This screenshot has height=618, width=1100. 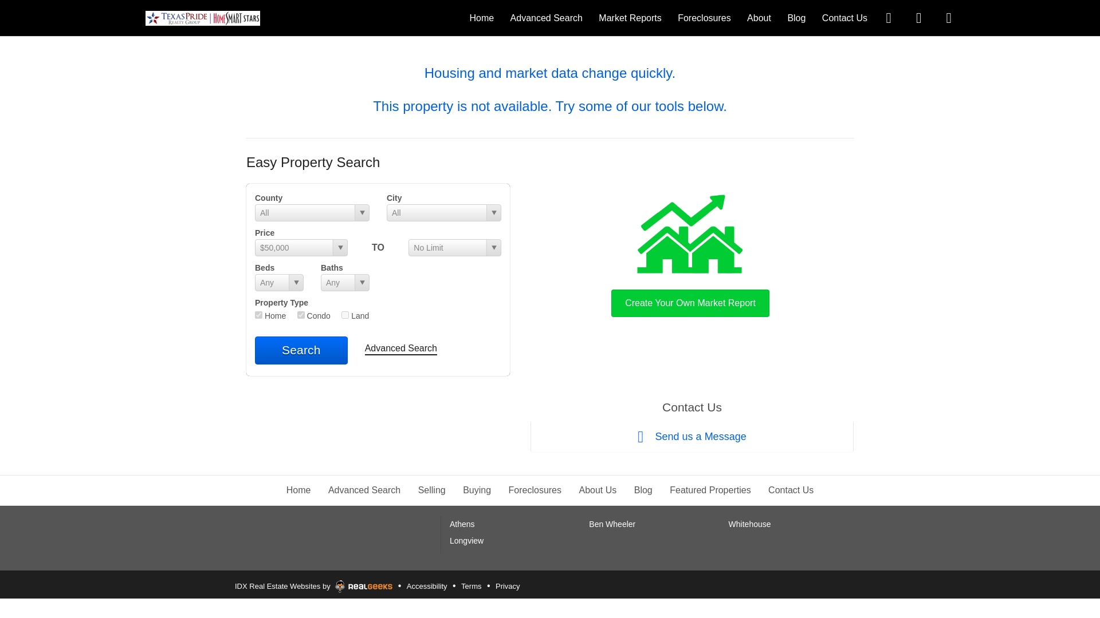 I want to click on Featured Properties, so click(x=710, y=490).